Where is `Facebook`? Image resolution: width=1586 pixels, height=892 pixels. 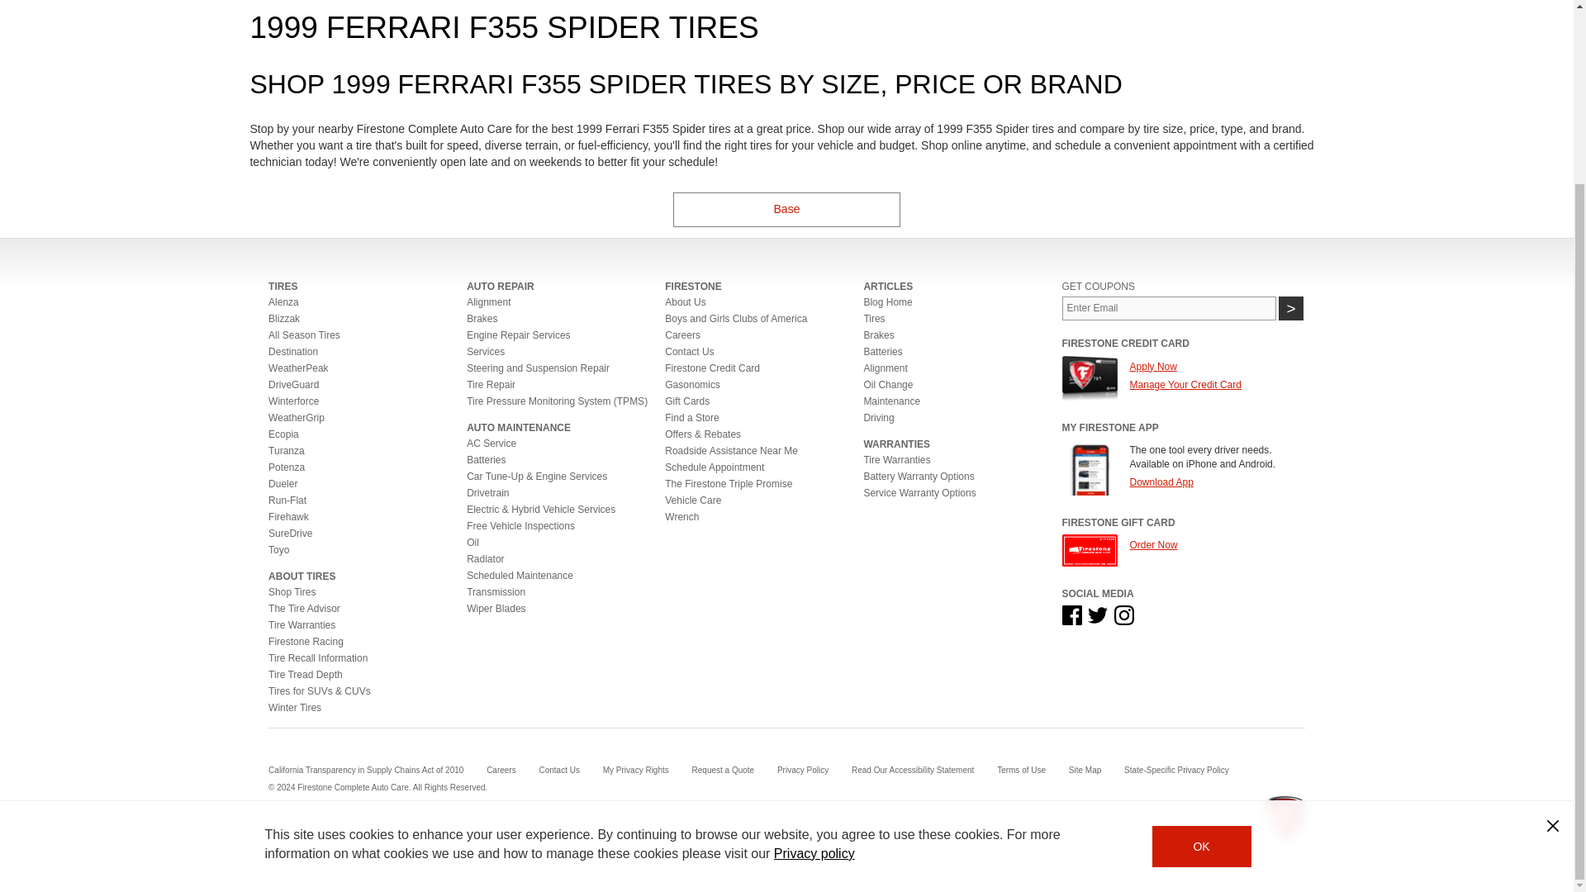
Facebook is located at coordinates (1072, 615).